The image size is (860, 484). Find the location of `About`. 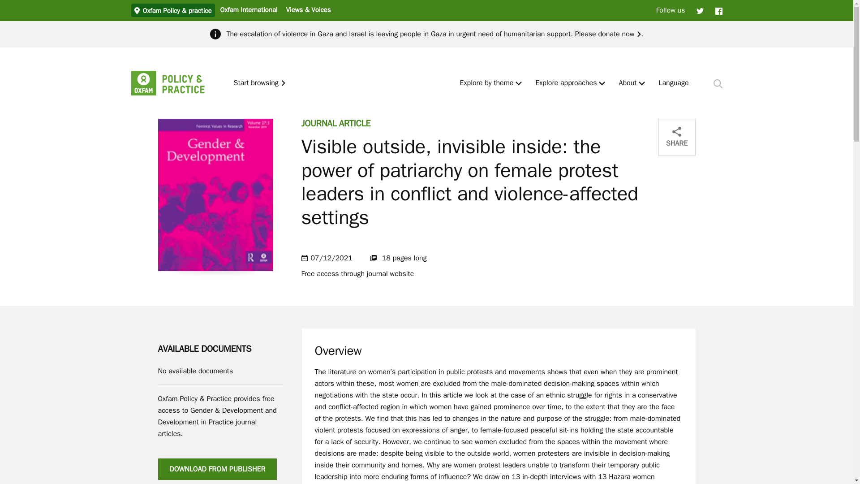

About is located at coordinates (627, 83).